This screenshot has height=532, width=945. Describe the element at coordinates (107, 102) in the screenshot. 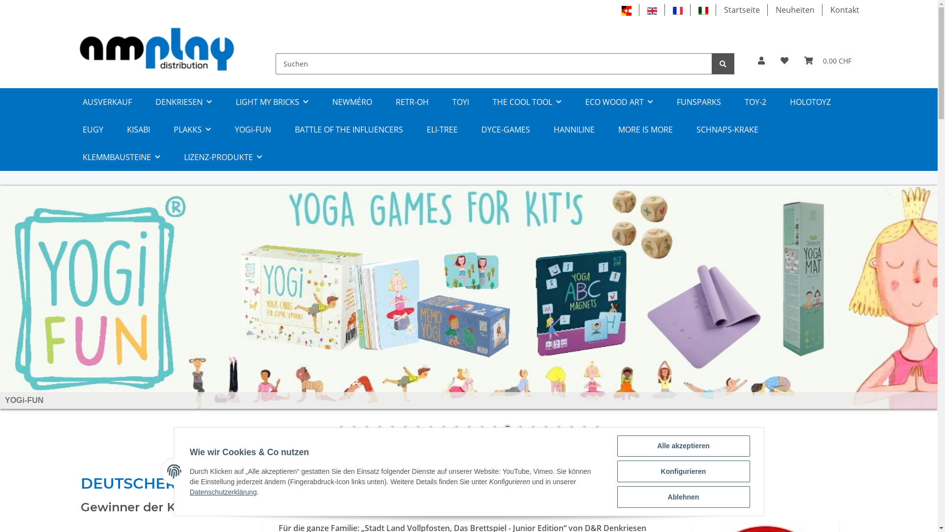

I see `AUSVERKAUF` at that location.